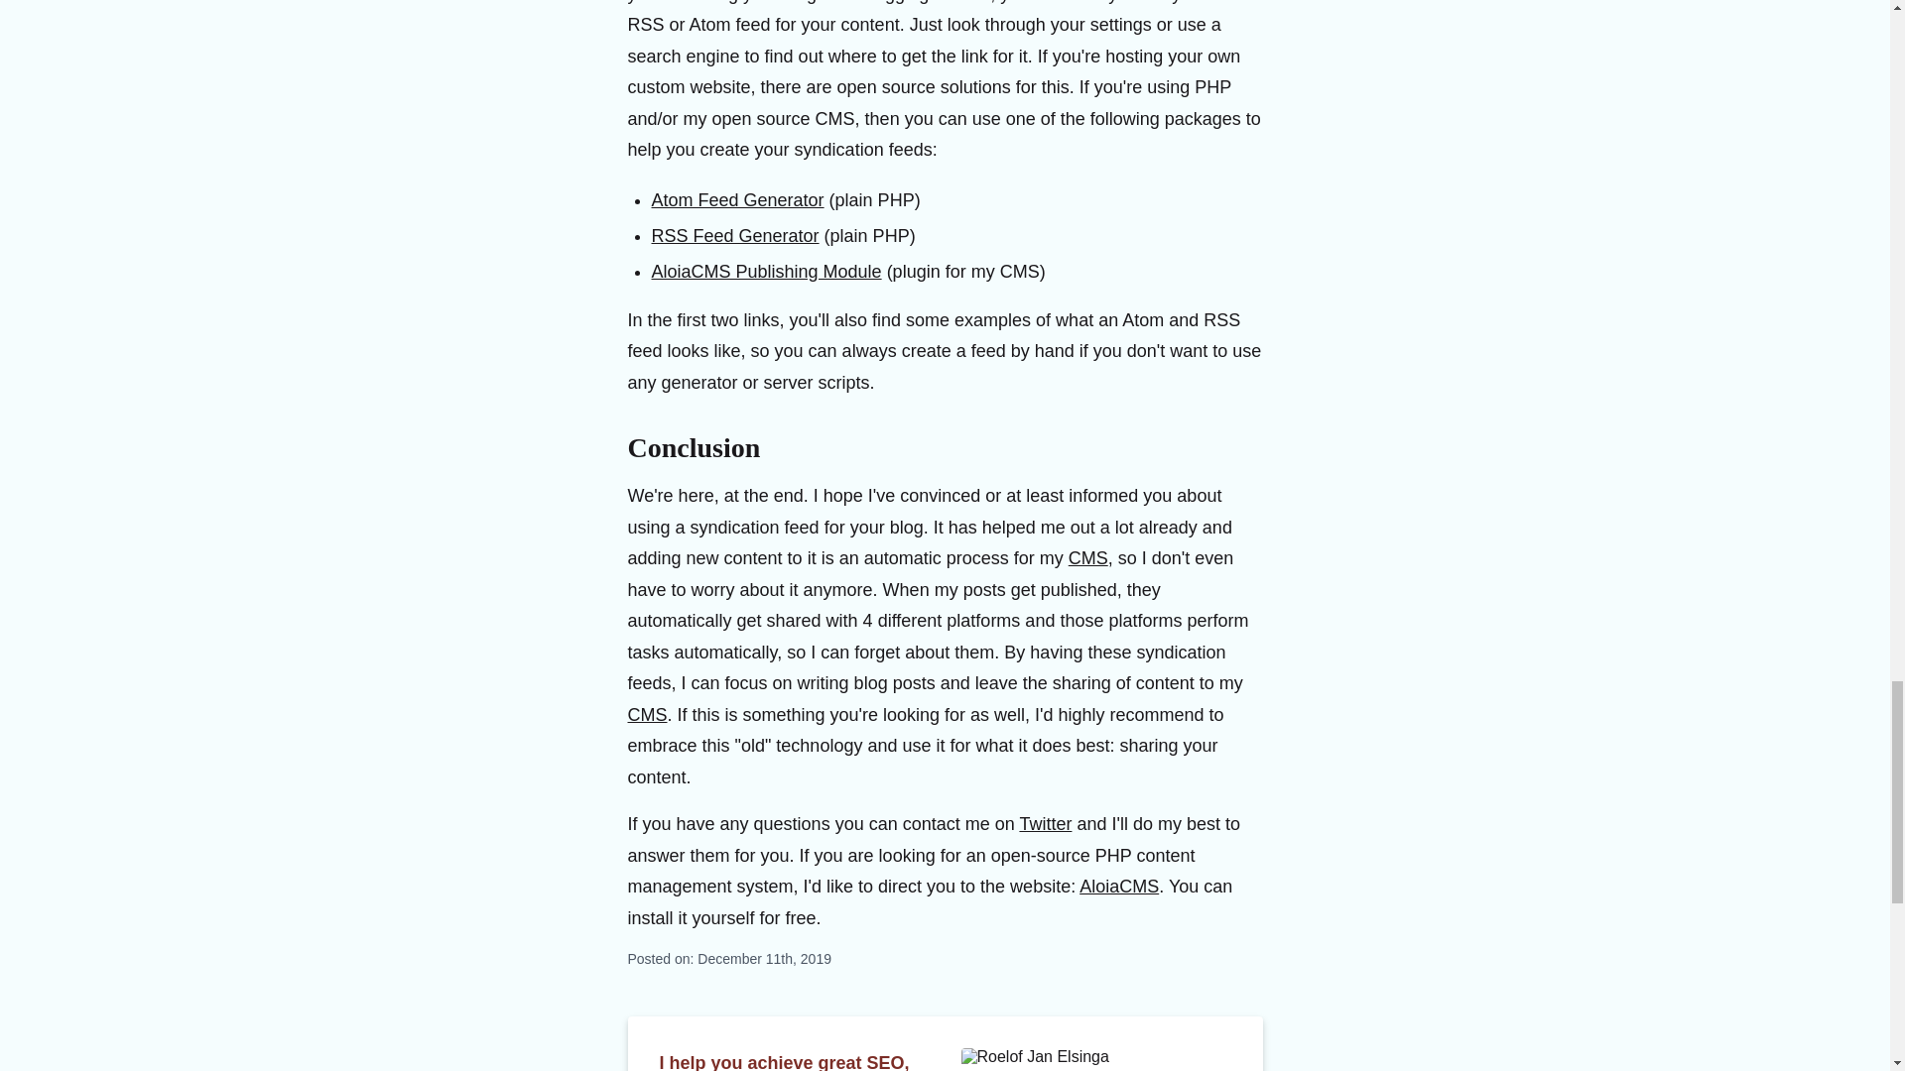 The image size is (1905, 1071). Describe the element at coordinates (734, 236) in the screenshot. I see `RSS Feed Generator` at that location.